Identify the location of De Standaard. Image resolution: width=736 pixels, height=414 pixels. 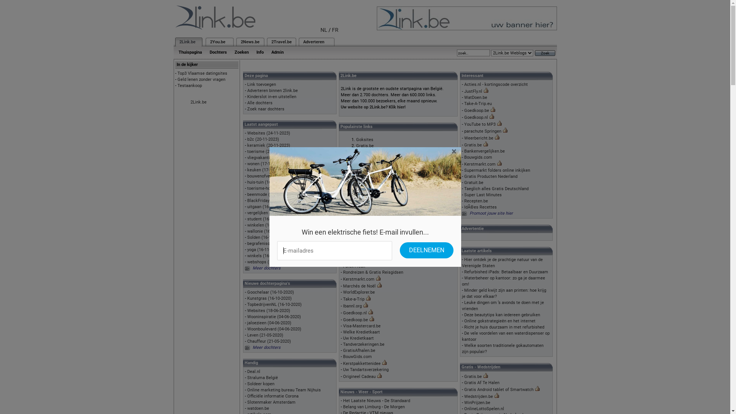
(397, 401).